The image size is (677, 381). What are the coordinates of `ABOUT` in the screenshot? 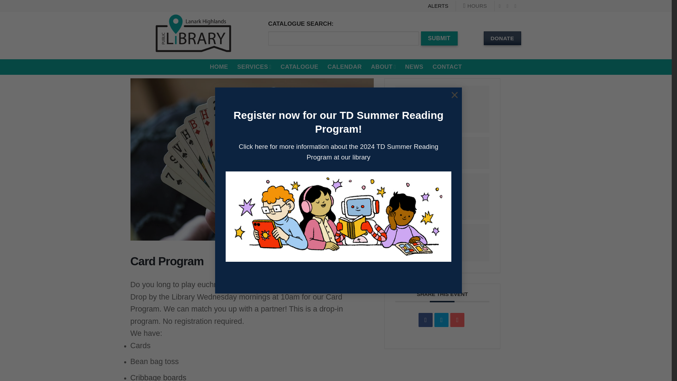 It's located at (384, 67).